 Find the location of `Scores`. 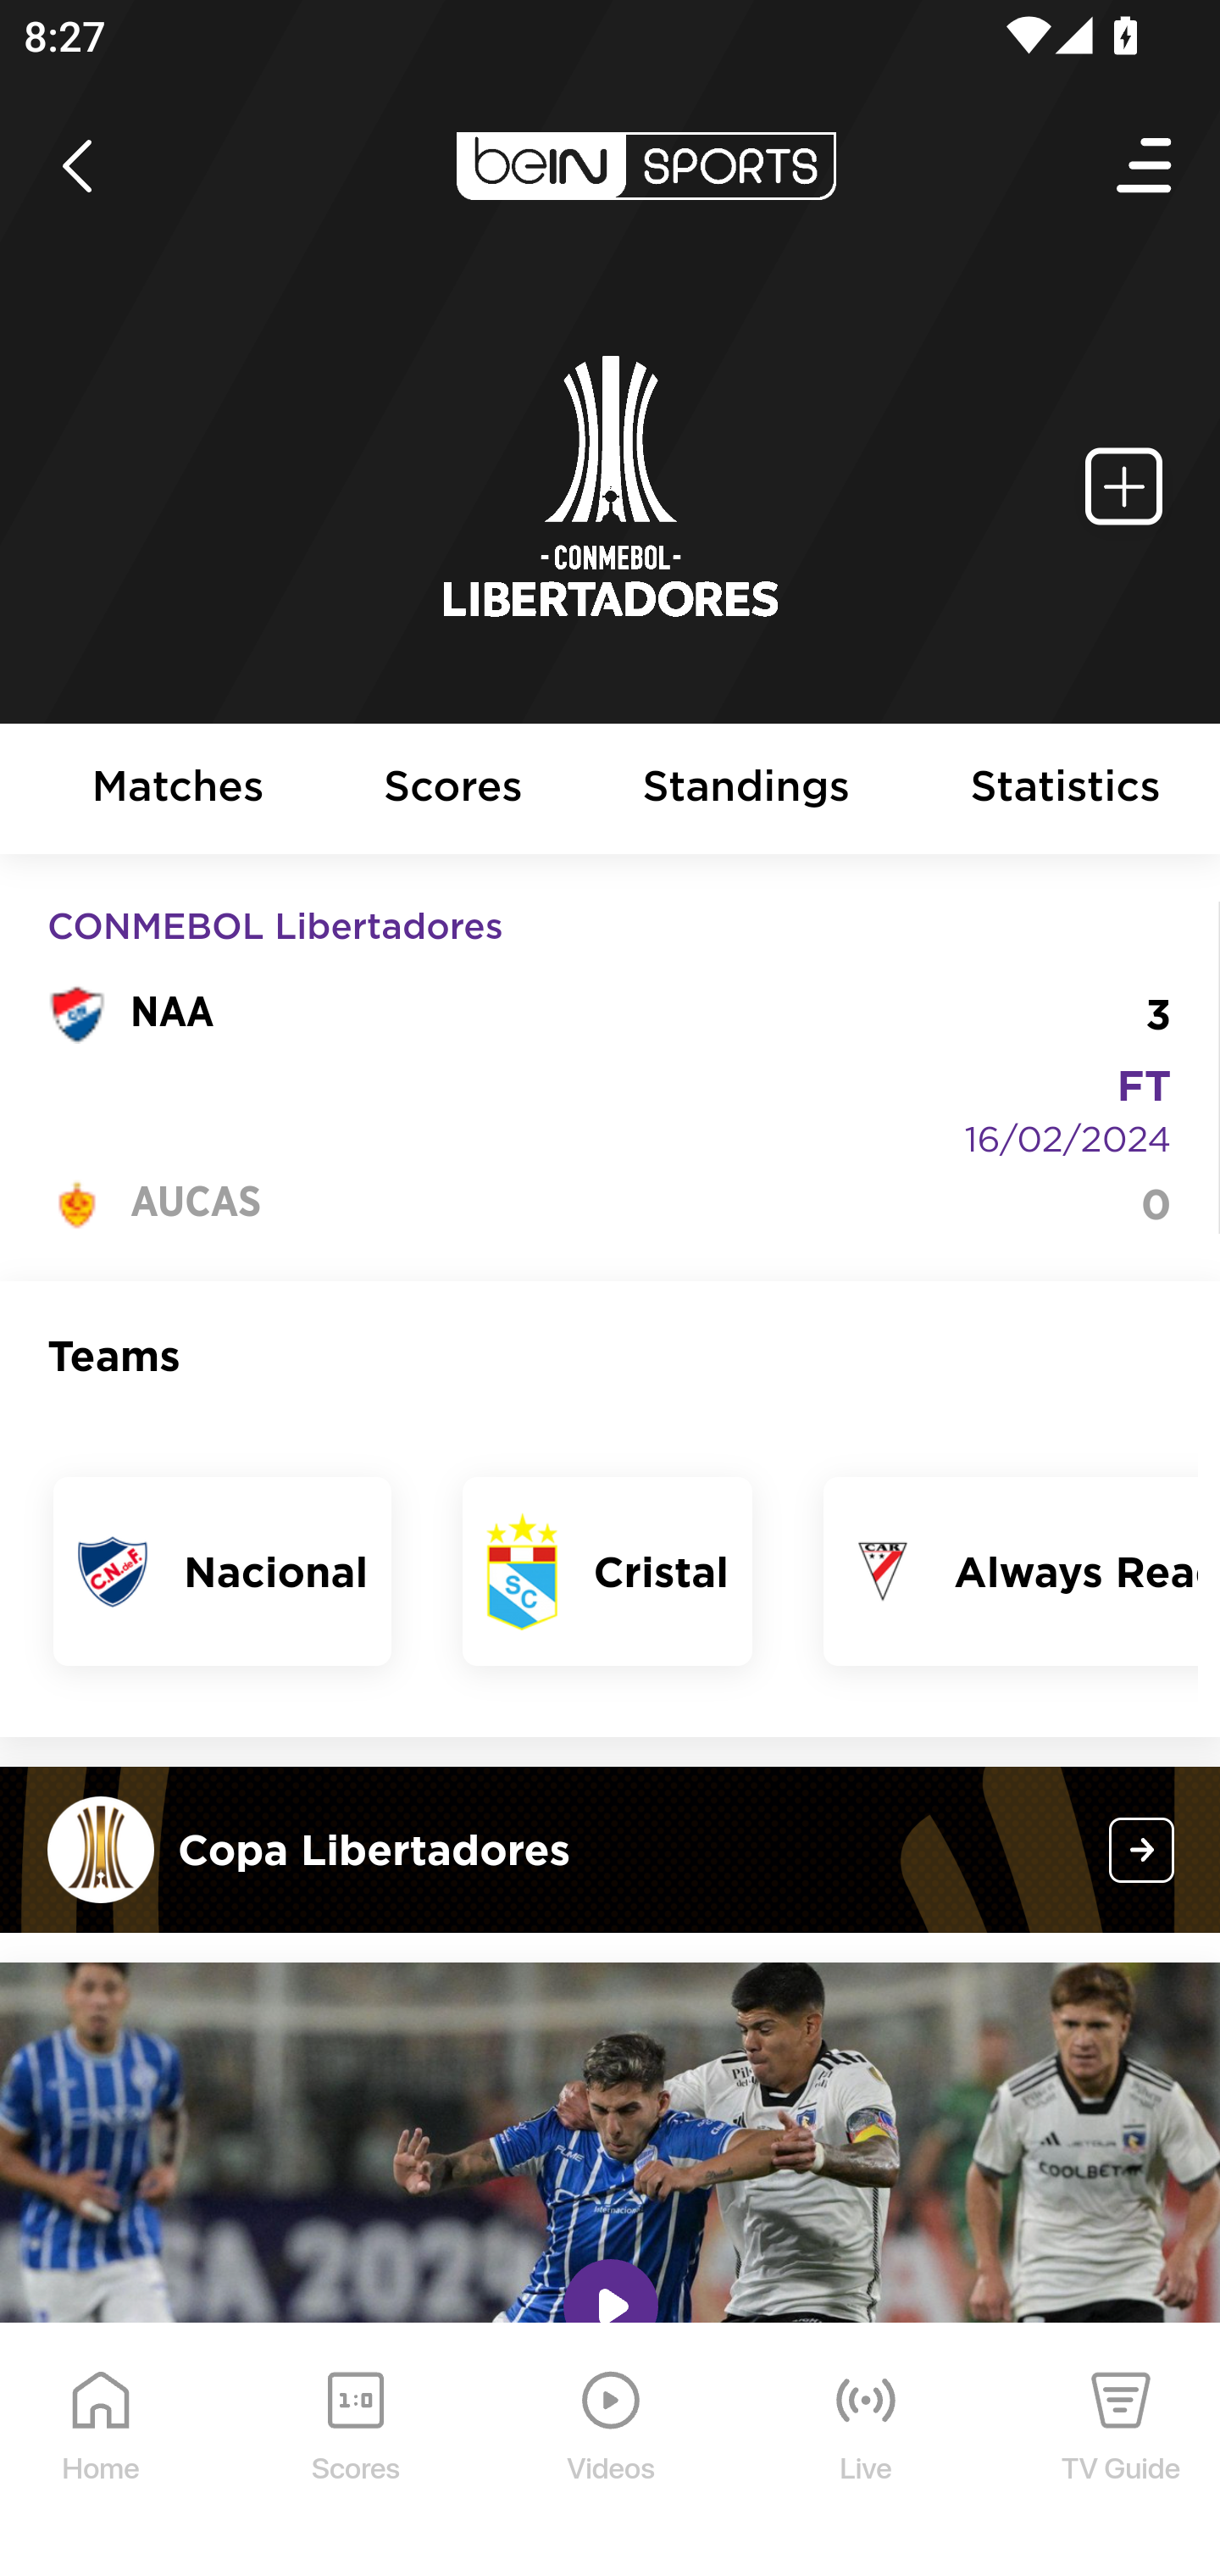

Scores is located at coordinates (452, 790).